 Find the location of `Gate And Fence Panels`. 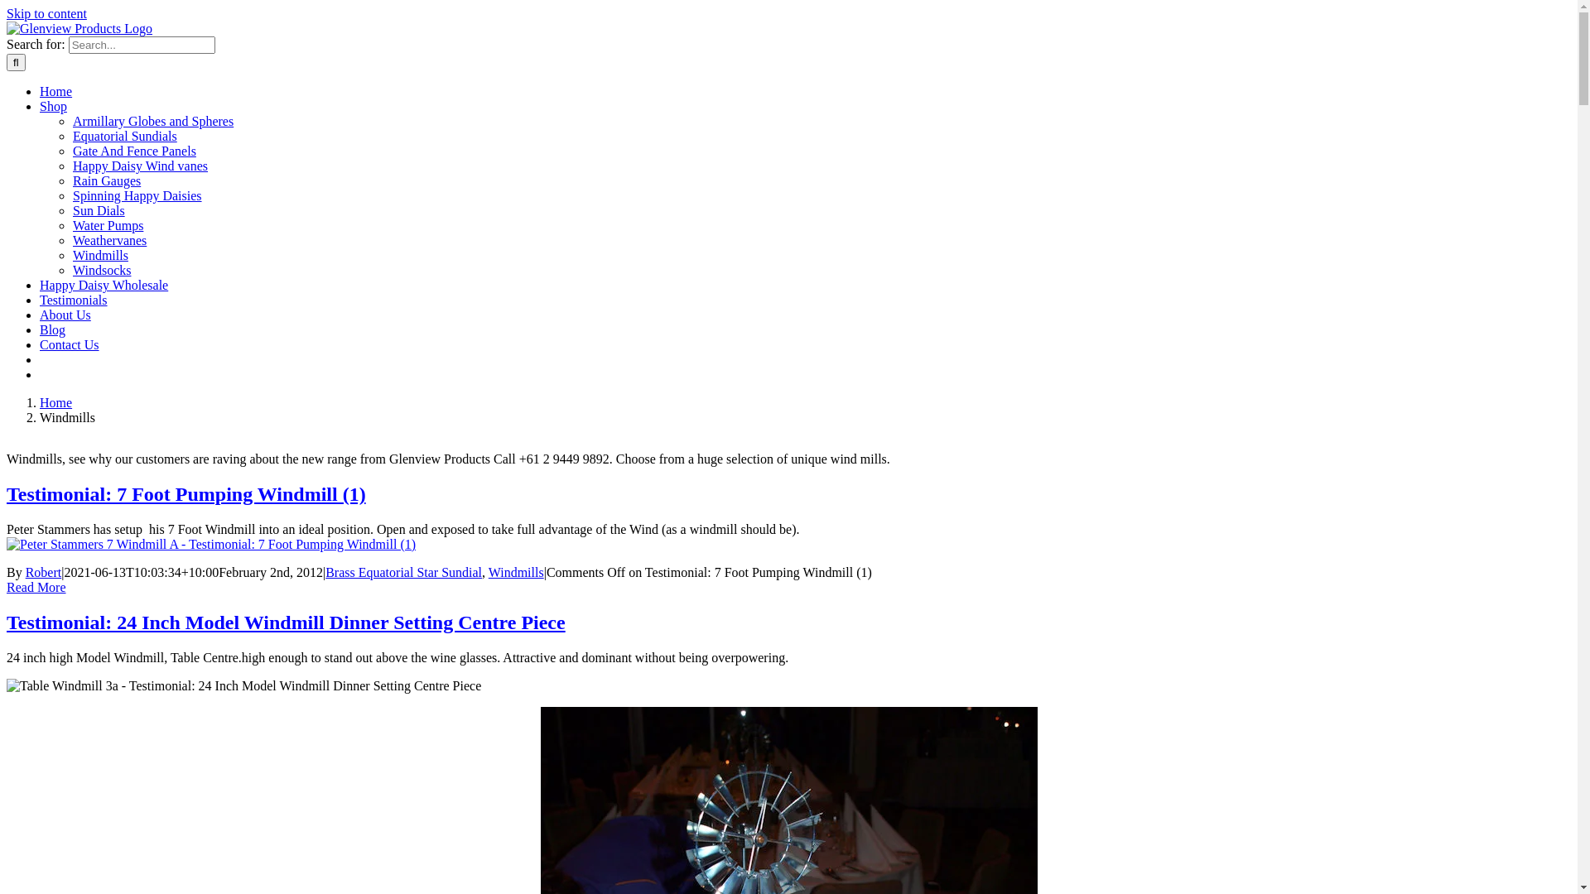

Gate And Fence Panels is located at coordinates (134, 151).